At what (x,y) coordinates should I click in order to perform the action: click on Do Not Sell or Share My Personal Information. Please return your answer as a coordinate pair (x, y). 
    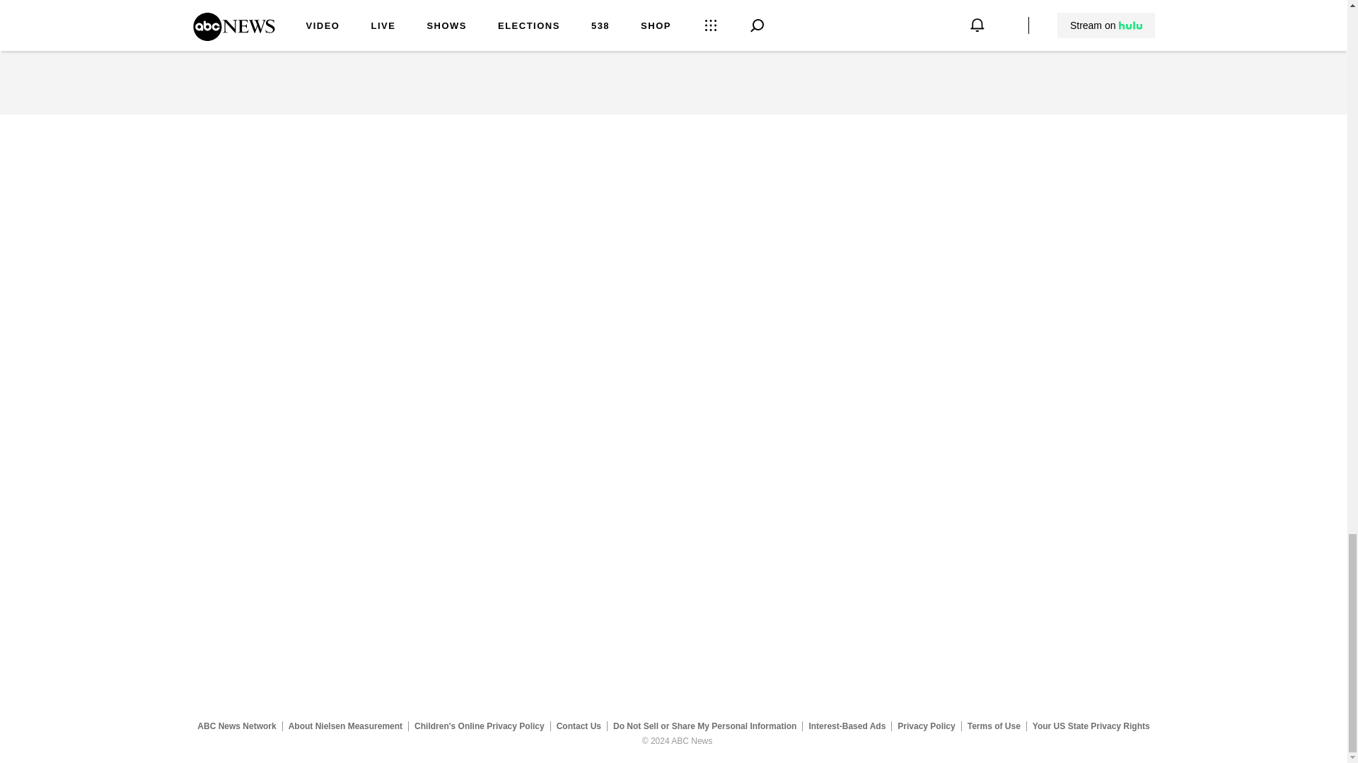
    Looking at the image, I should click on (704, 726).